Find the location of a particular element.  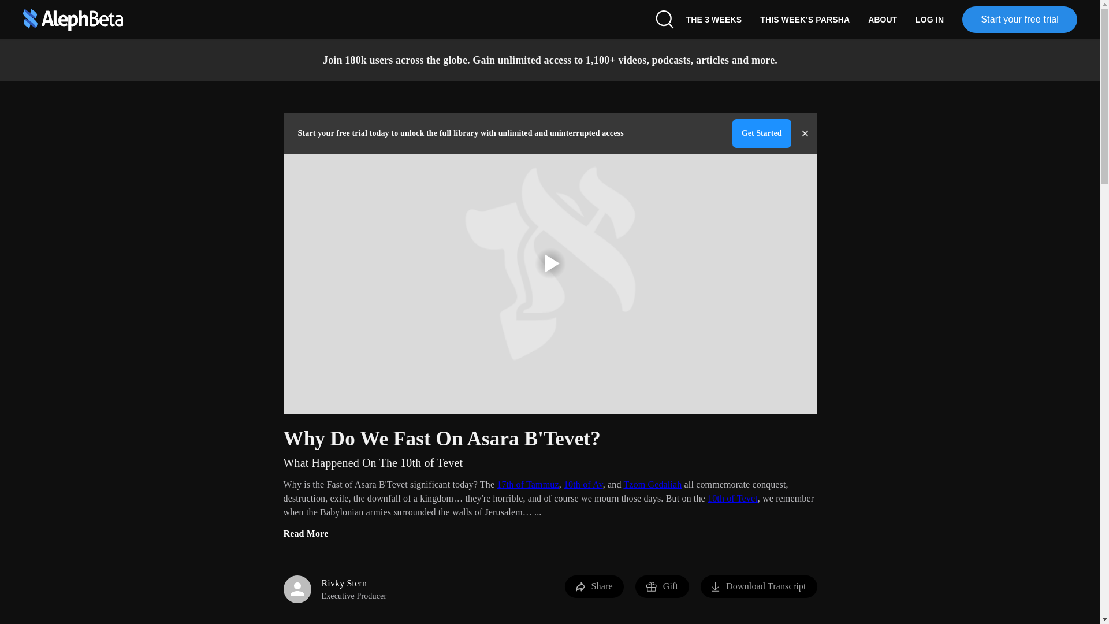

10th of Tevet is located at coordinates (732, 498).